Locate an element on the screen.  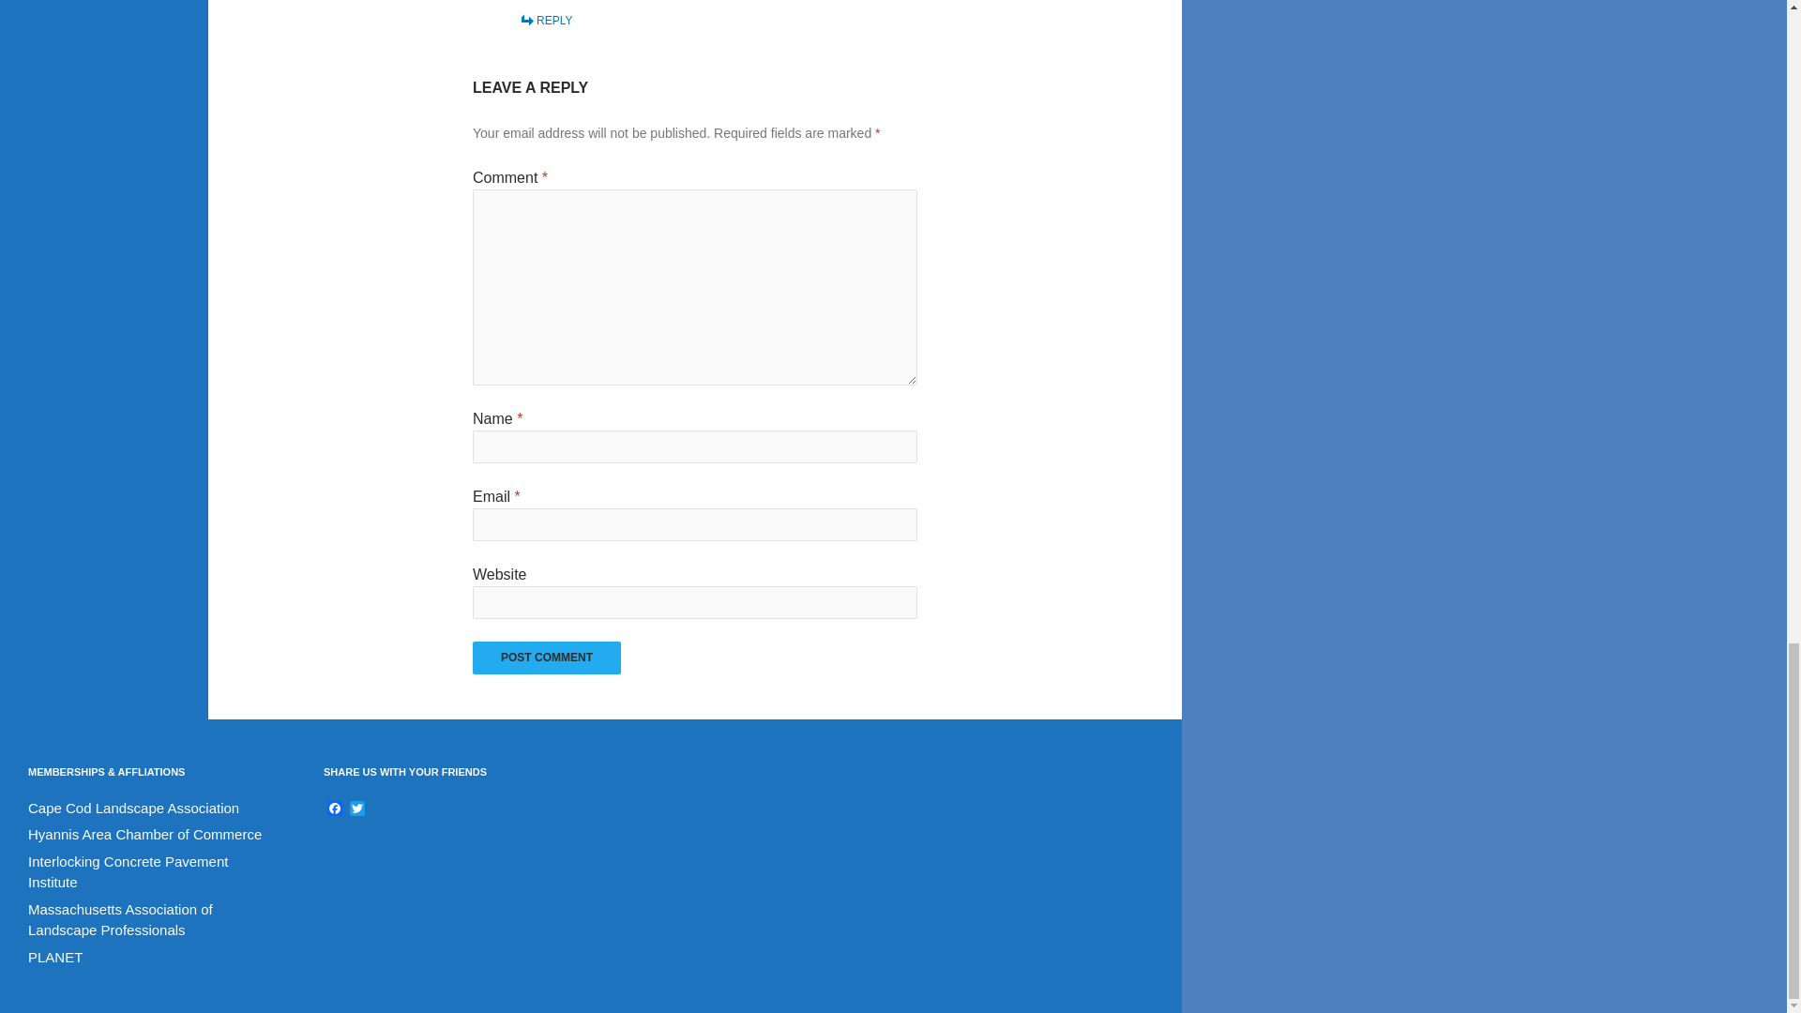
Twitter is located at coordinates (356, 809).